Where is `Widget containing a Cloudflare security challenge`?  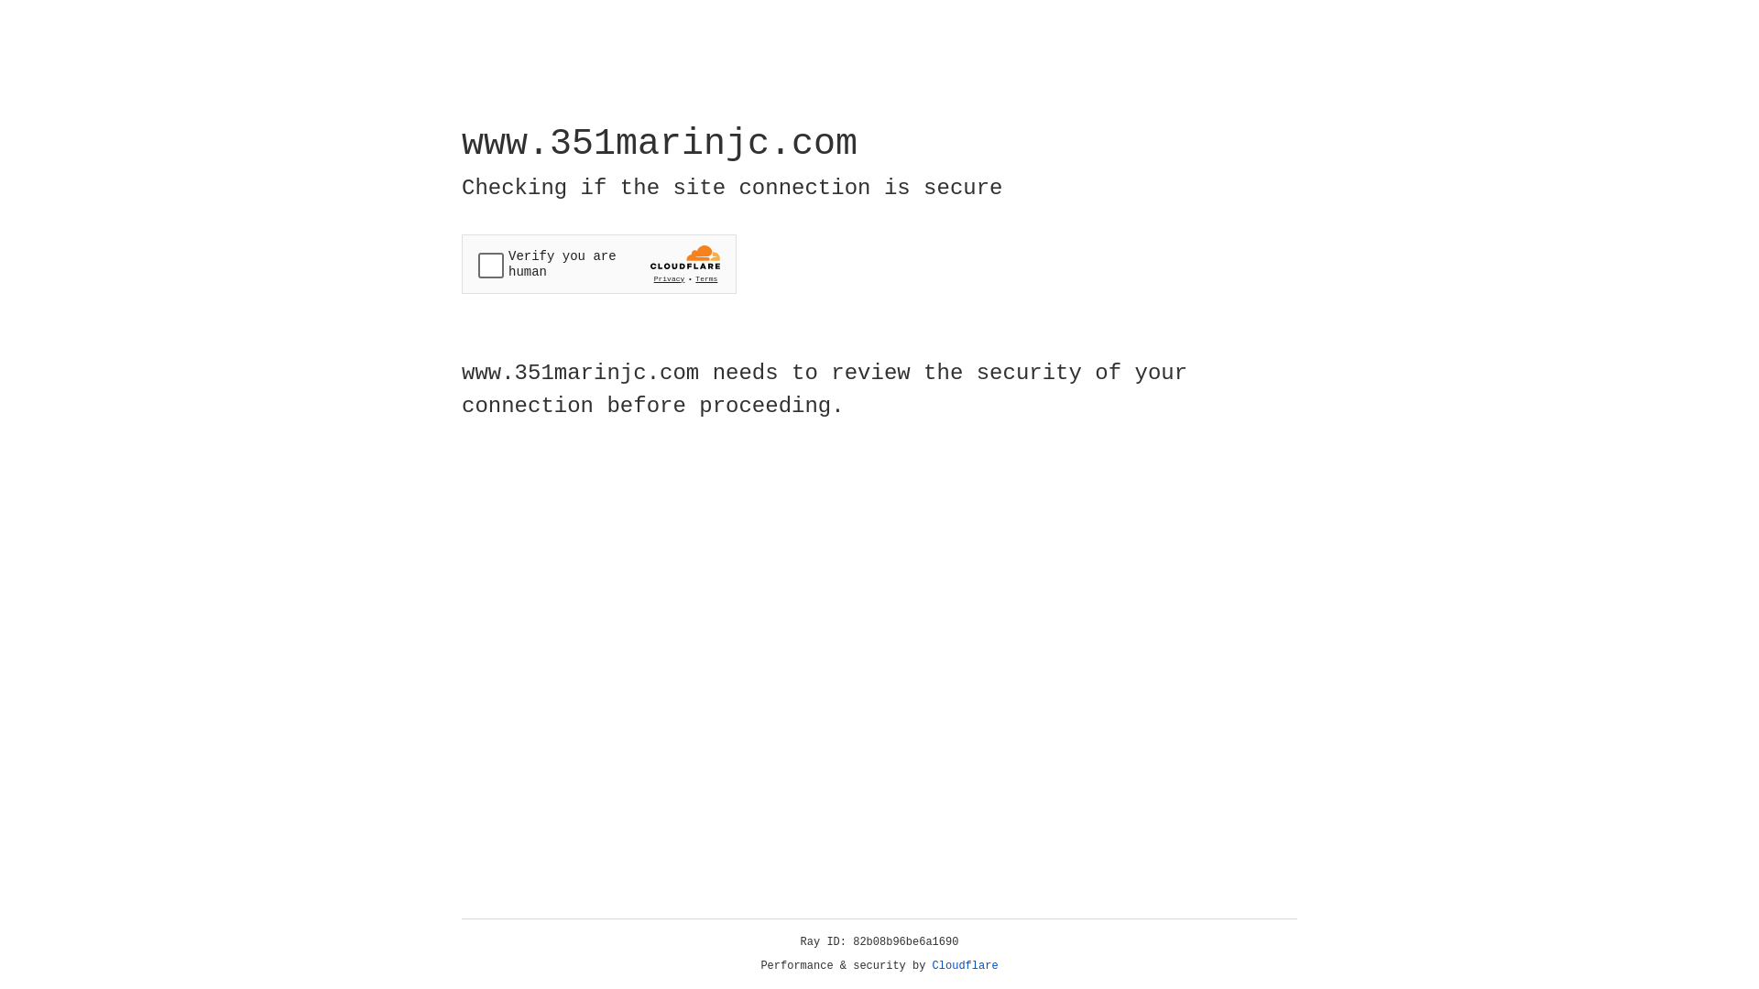
Widget containing a Cloudflare security challenge is located at coordinates (599, 264).